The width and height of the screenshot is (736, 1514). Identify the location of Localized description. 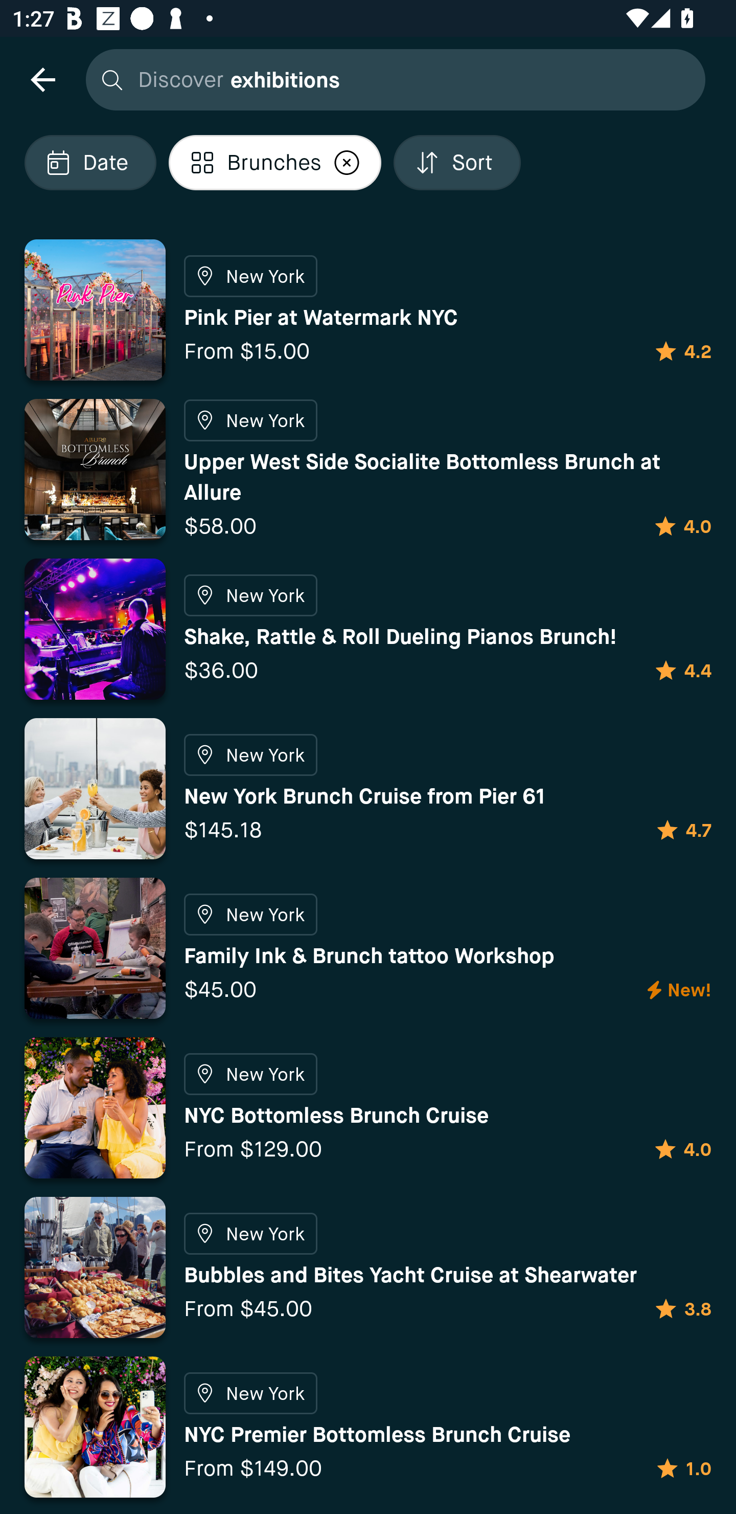
(347, 163).